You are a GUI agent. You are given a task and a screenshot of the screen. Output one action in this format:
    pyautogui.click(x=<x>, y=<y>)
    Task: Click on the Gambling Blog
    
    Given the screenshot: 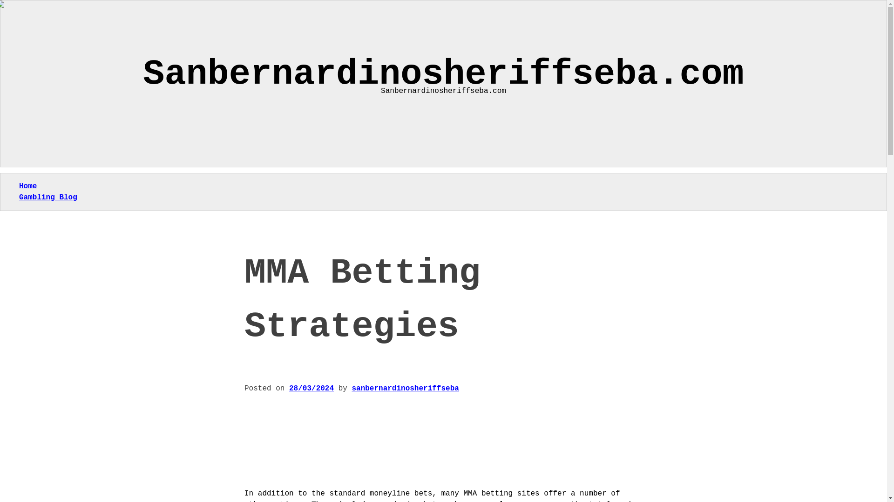 What is the action you would take?
    pyautogui.click(x=47, y=197)
    